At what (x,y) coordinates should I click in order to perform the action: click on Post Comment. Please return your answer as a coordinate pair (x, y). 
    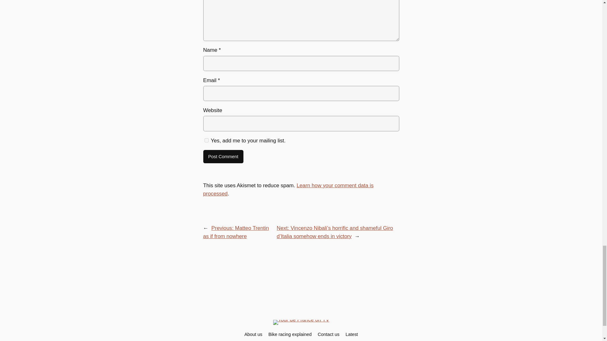
    Looking at the image, I should click on (223, 157).